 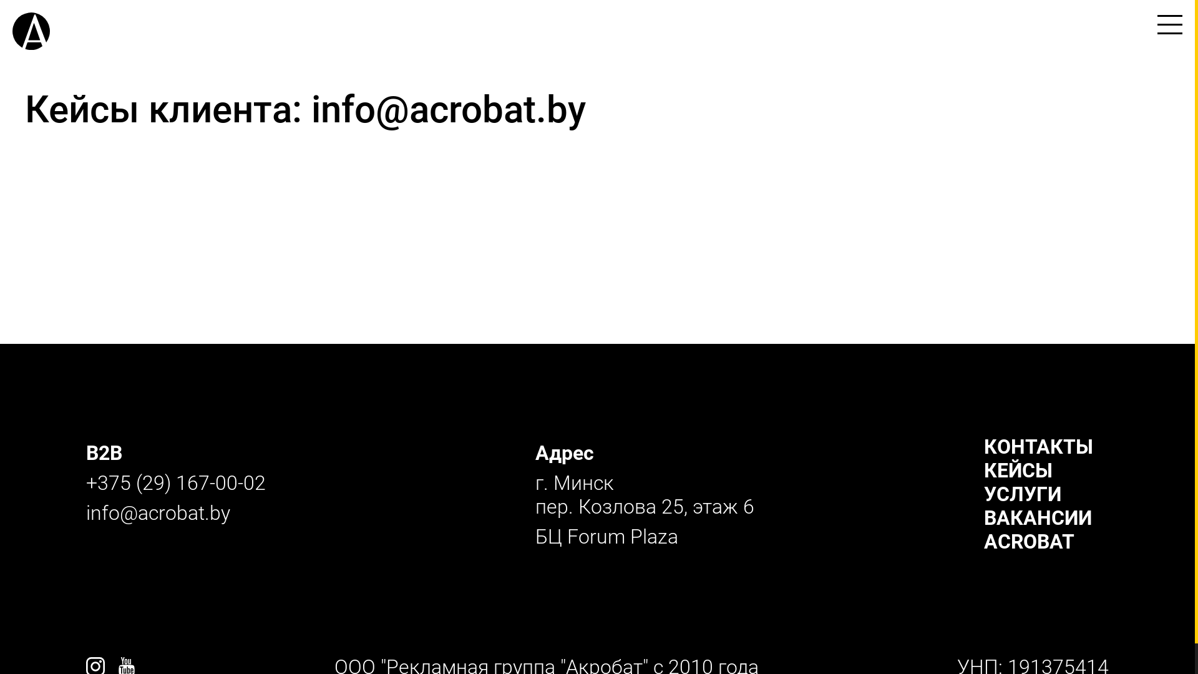 What do you see at coordinates (1030, 542) in the screenshot?
I see `ACROBAT` at bounding box center [1030, 542].